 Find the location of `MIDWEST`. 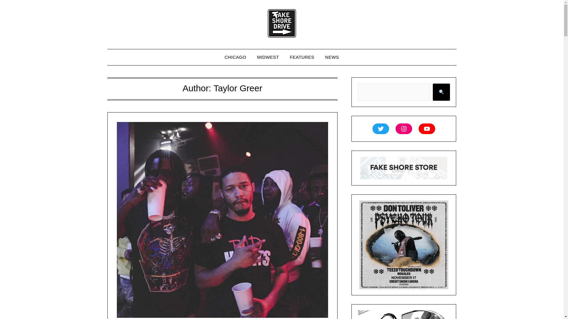

MIDWEST is located at coordinates (268, 57).